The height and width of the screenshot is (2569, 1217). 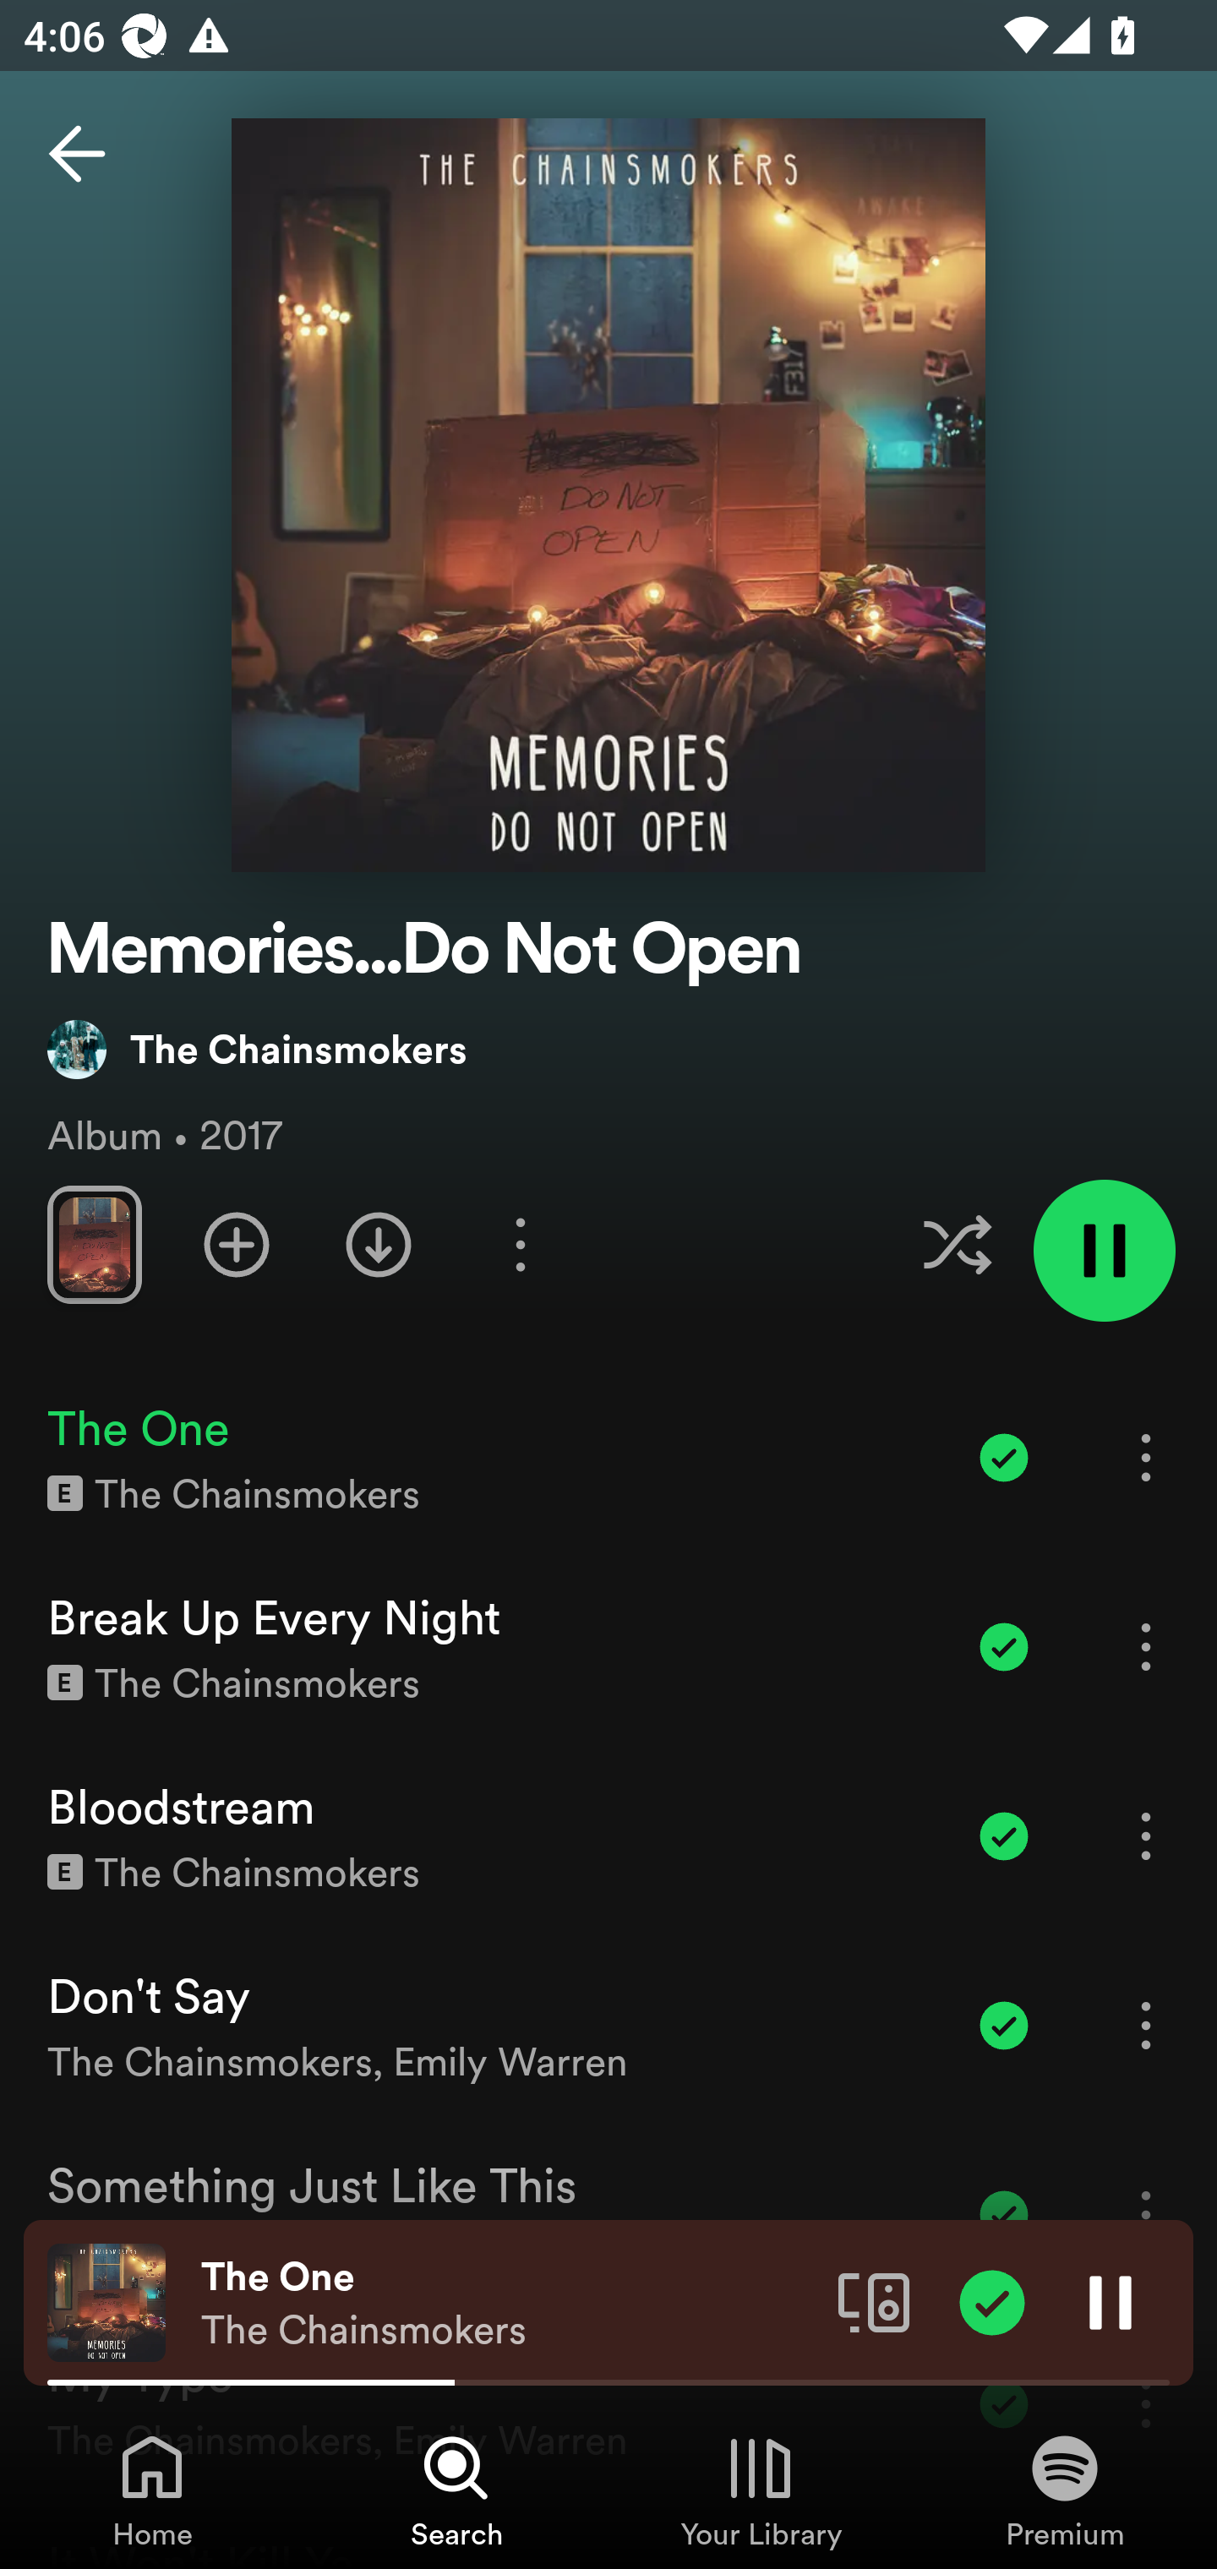 What do you see at coordinates (957, 1244) in the screenshot?
I see `Enable shuffle for this playlist` at bounding box center [957, 1244].